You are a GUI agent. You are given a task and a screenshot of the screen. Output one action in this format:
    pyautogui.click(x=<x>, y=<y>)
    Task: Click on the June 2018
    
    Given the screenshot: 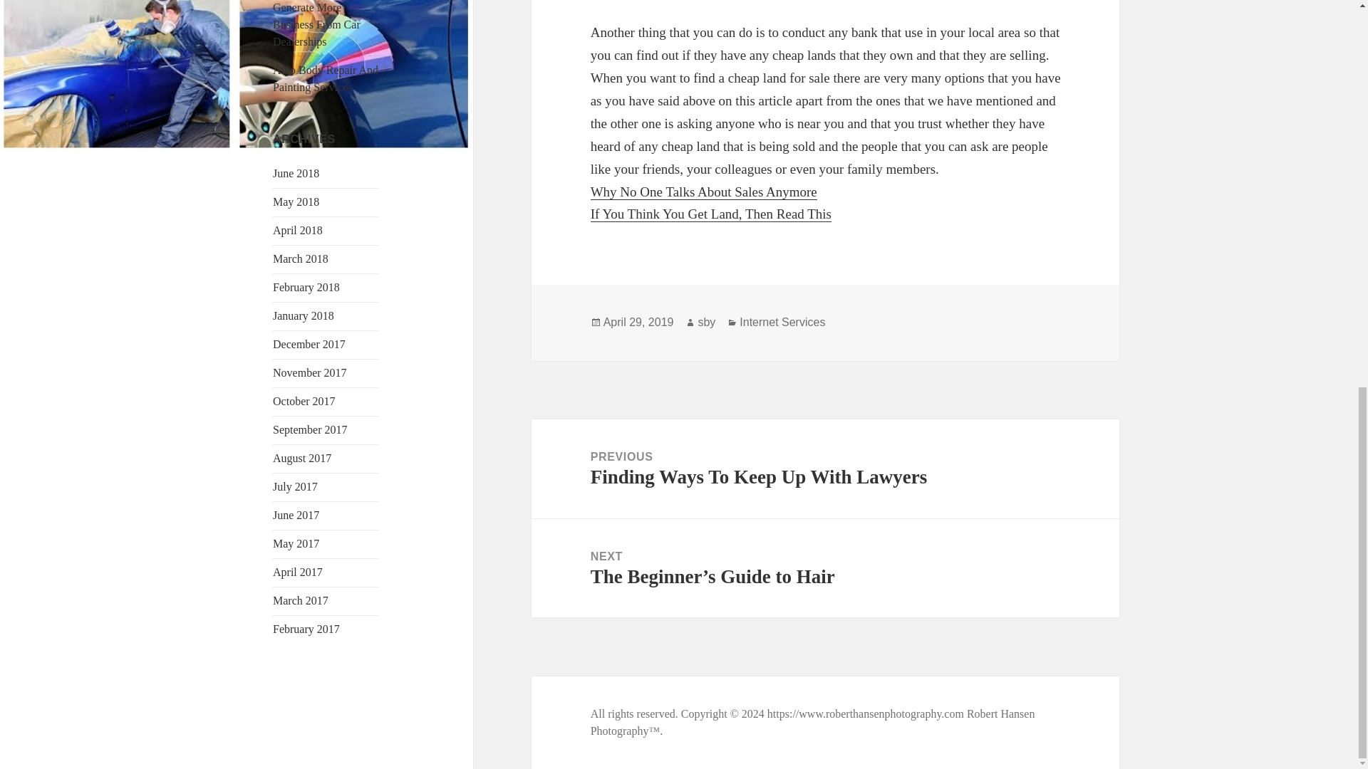 What is the action you would take?
    pyautogui.click(x=295, y=173)
    